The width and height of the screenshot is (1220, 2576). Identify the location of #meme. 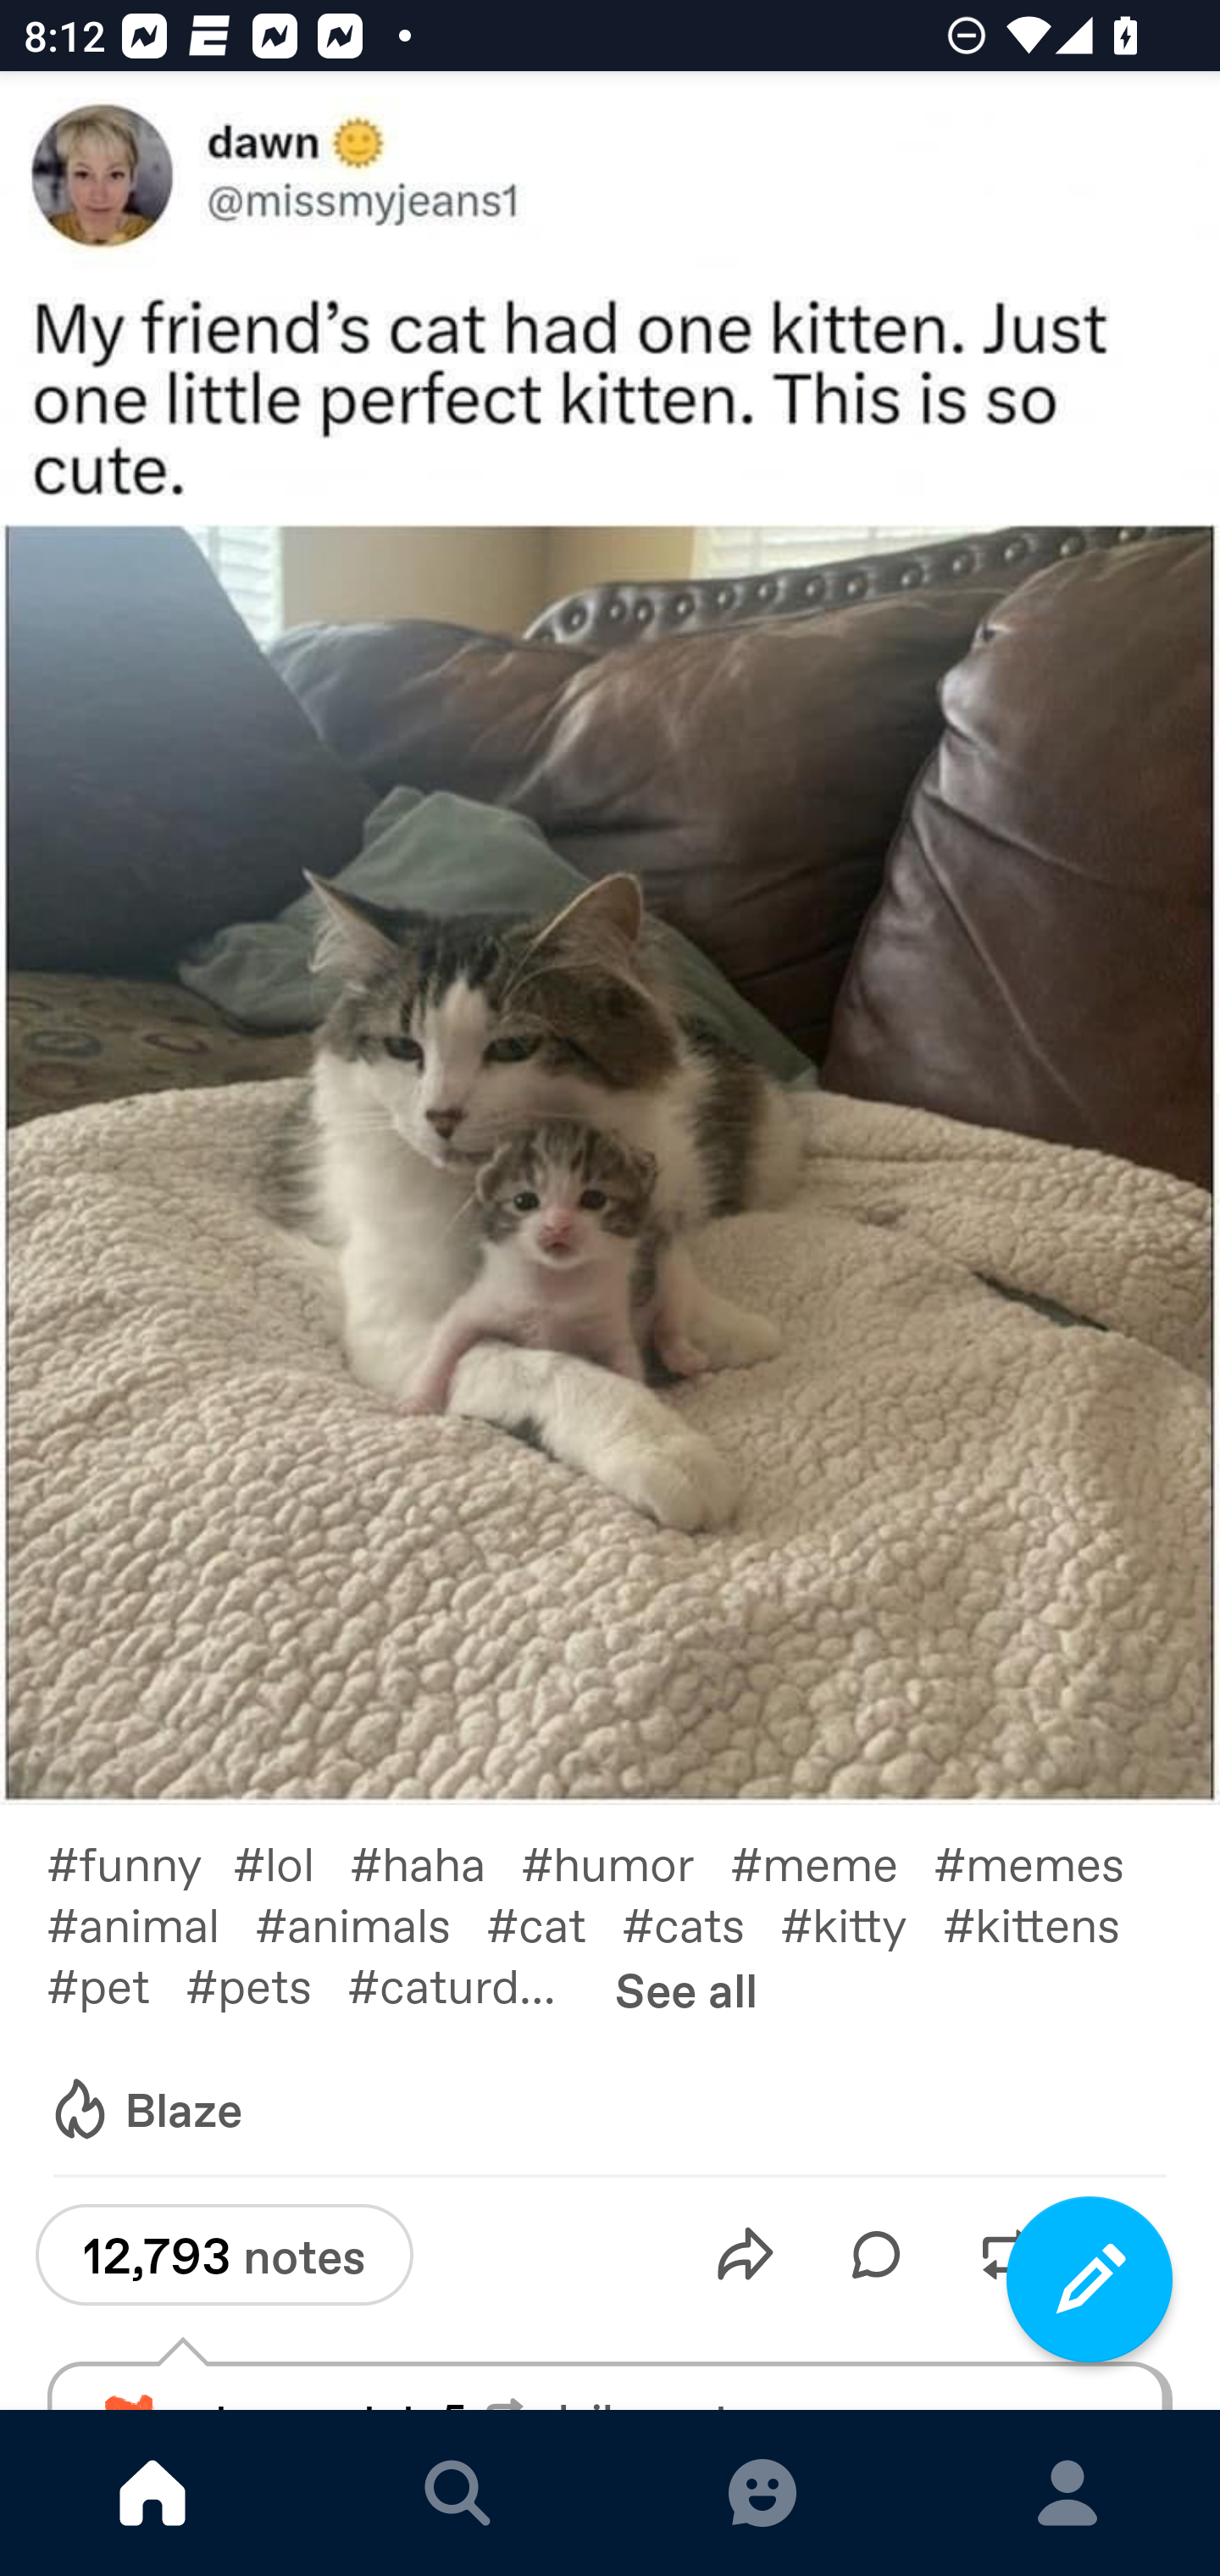
(832, 1863).